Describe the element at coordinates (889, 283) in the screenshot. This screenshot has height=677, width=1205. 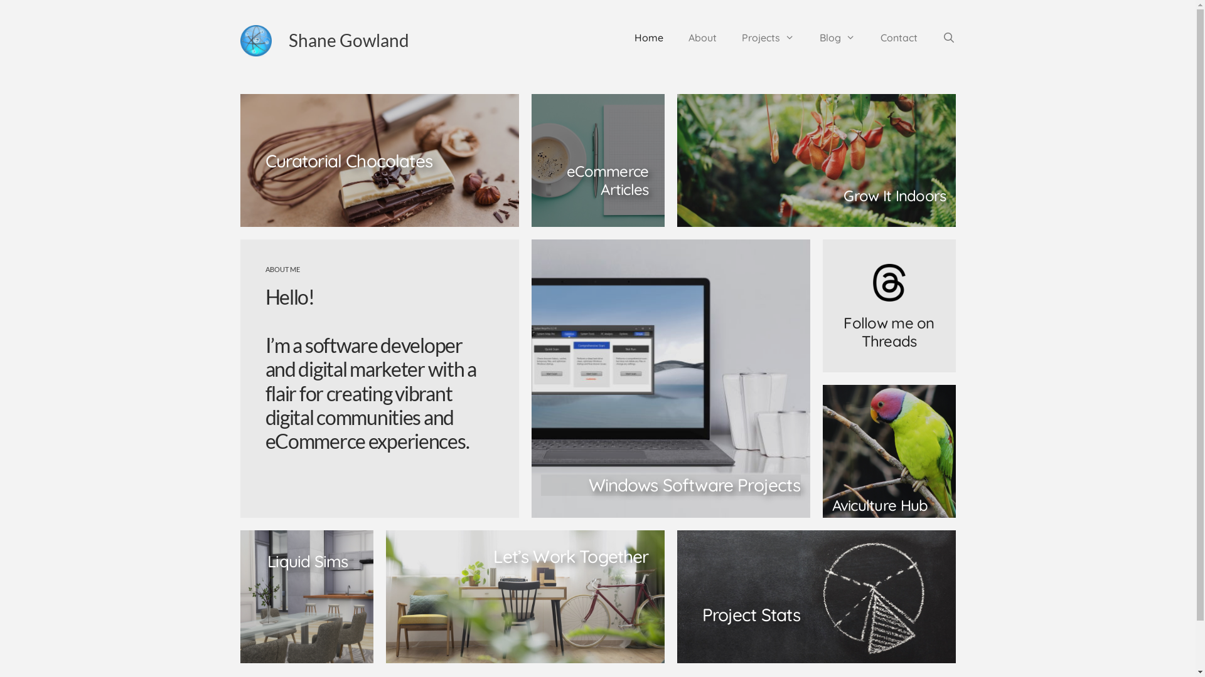
I see `threads` at that location.